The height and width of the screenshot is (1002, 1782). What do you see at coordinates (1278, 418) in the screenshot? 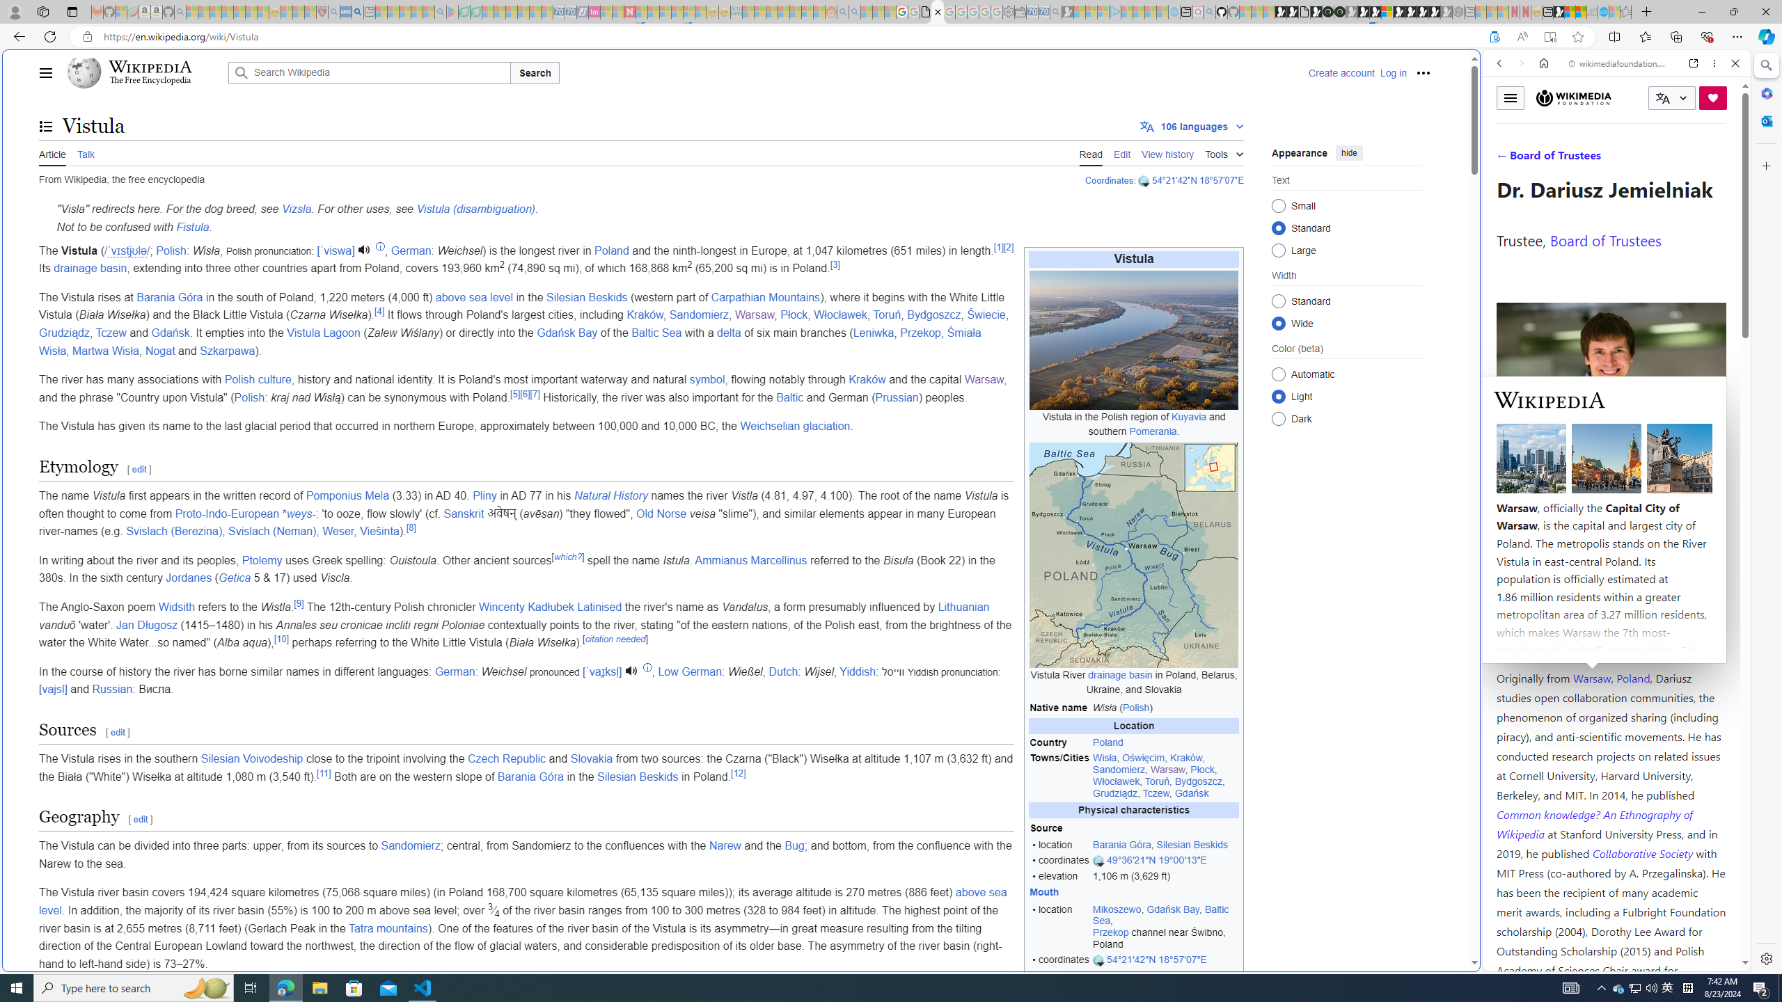
I see `Dark` at bounding box center [1278, 418].